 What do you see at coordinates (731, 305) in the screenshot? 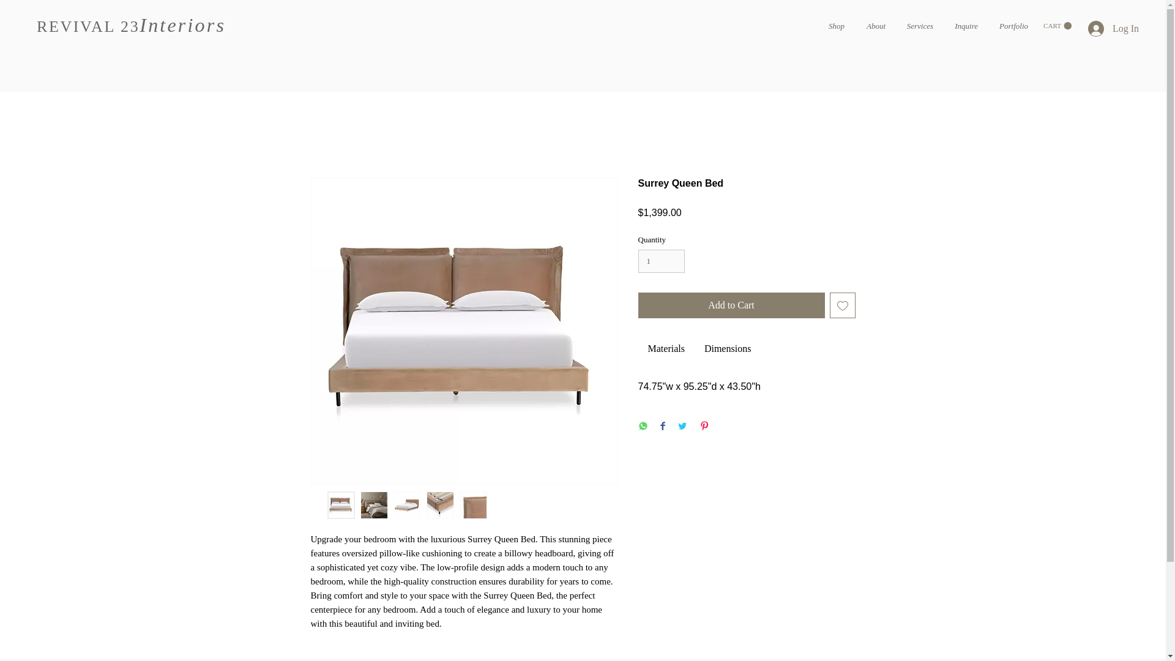
I see `Add to Cart` at bounding box center [731, 305].